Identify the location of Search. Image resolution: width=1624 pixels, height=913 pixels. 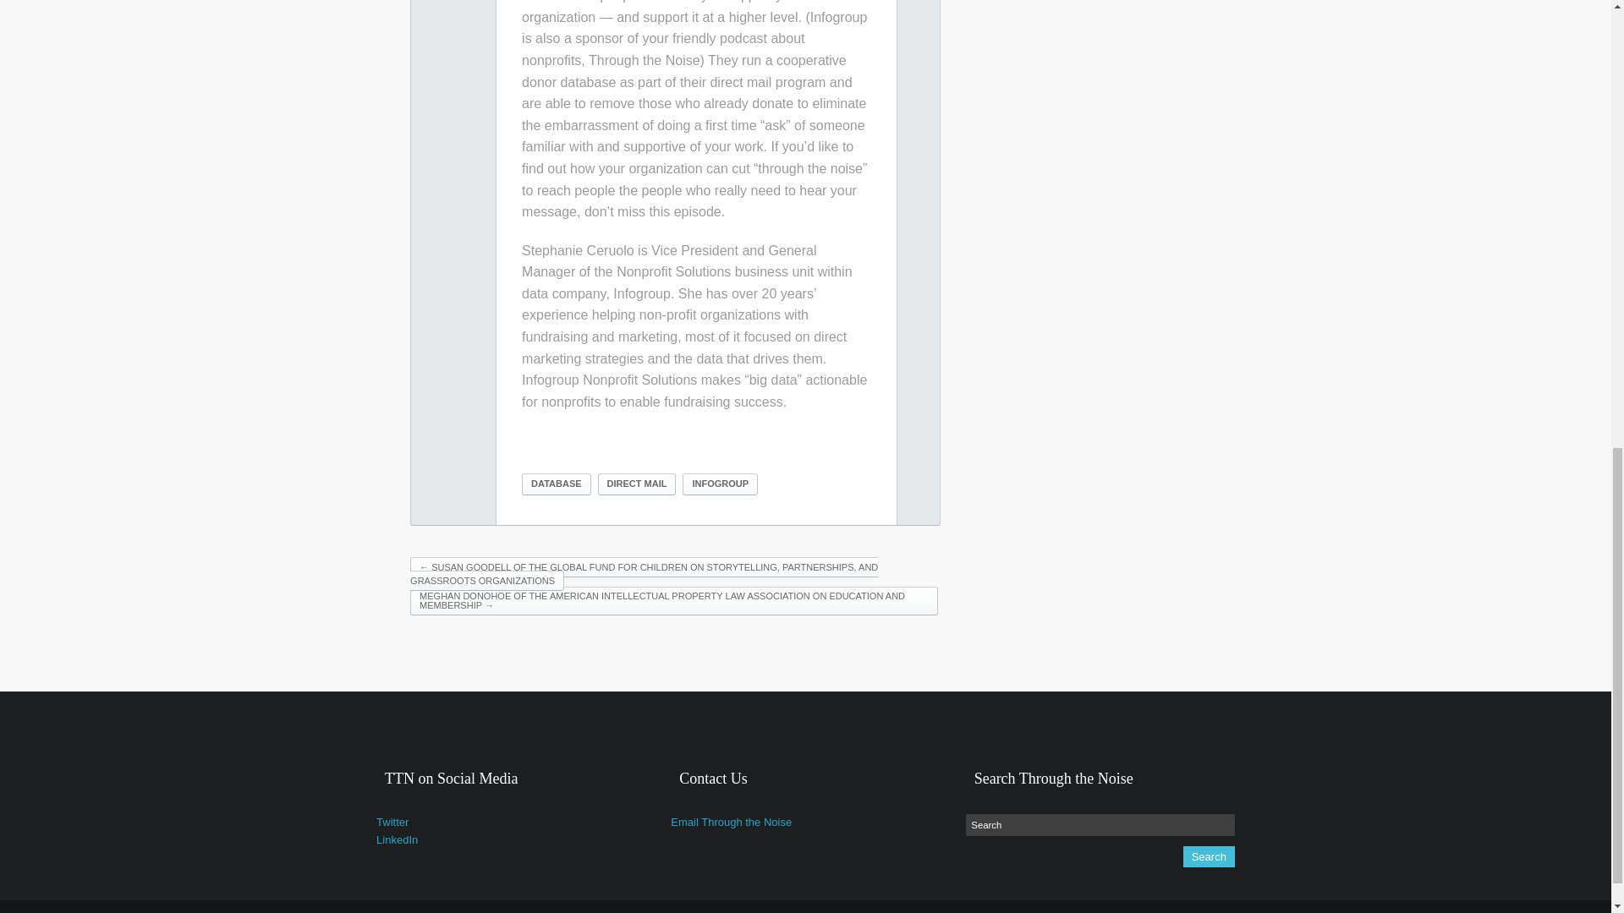
(1100, 825).